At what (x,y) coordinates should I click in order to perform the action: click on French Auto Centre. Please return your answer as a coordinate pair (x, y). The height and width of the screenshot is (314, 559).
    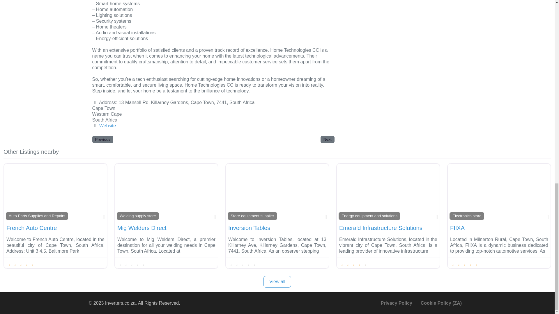
    Looking at the image, I should click on (31, 228).